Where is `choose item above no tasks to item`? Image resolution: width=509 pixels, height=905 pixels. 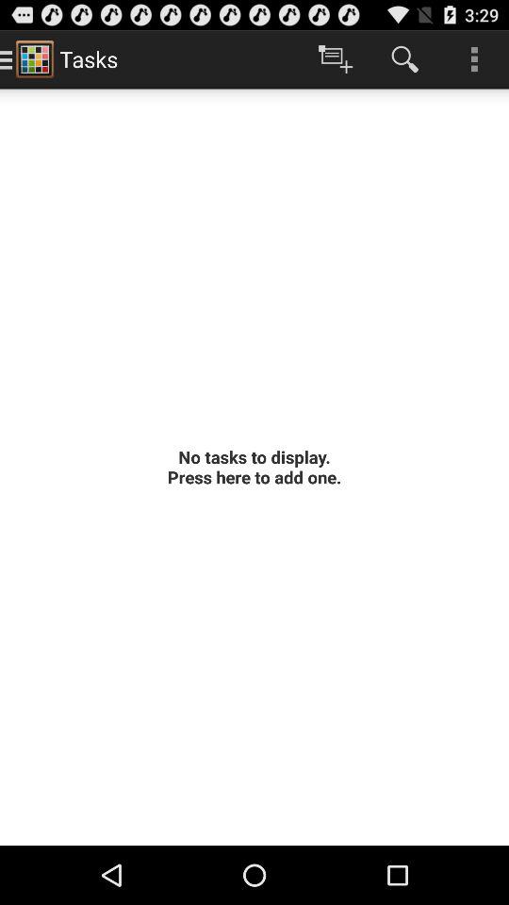
choose item above no tasks to item is located at coordinates (405, 58).